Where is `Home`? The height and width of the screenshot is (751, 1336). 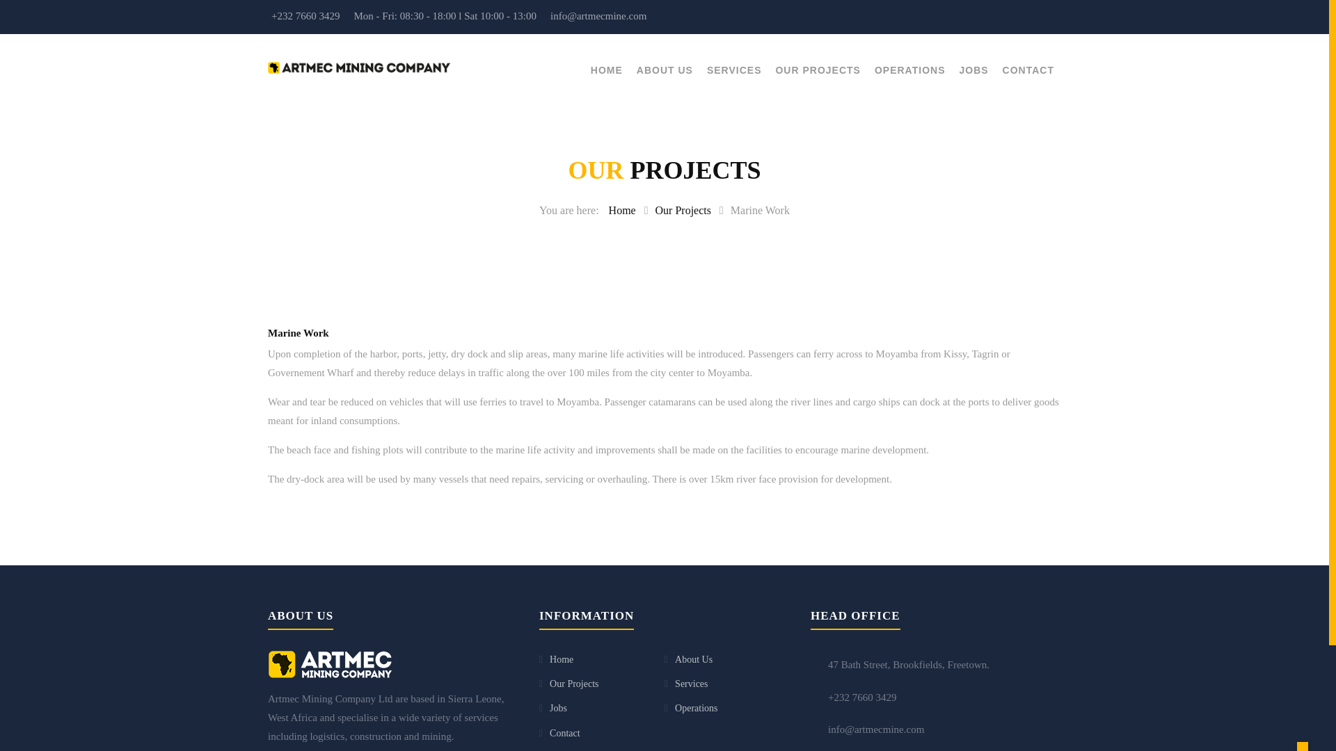
Home is located at coordinates (561, 659).